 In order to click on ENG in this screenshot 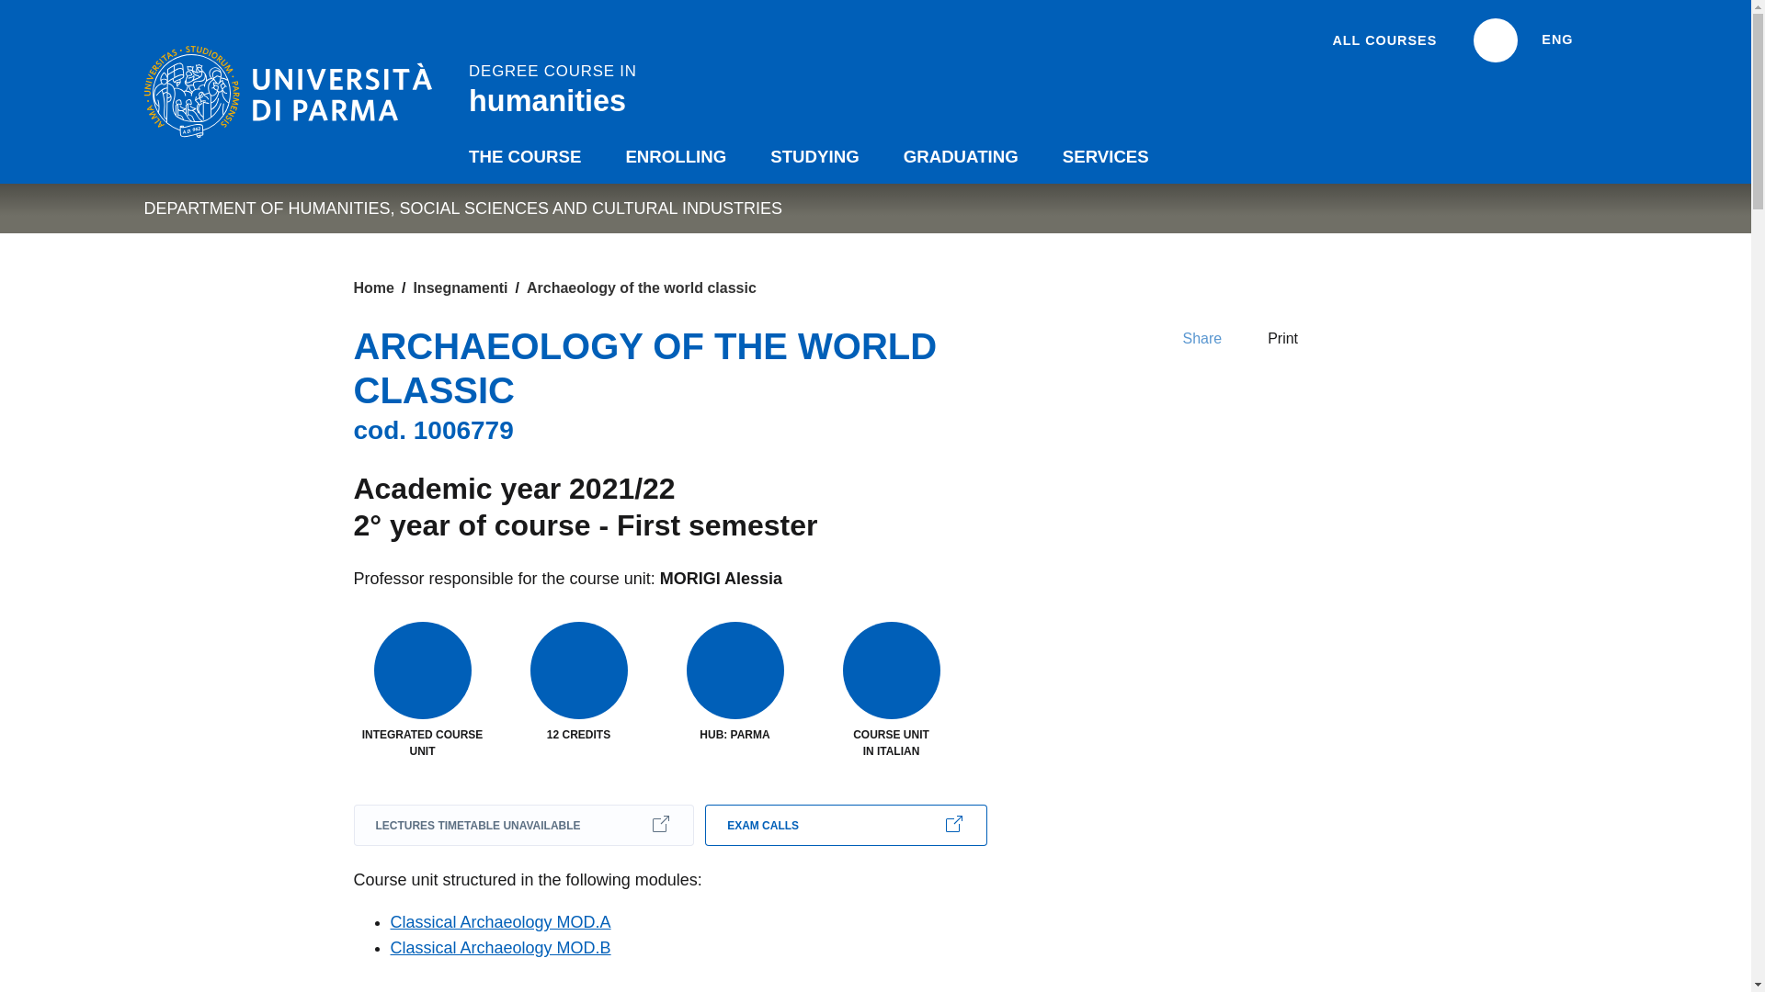, I will do `click(7, 7)`.